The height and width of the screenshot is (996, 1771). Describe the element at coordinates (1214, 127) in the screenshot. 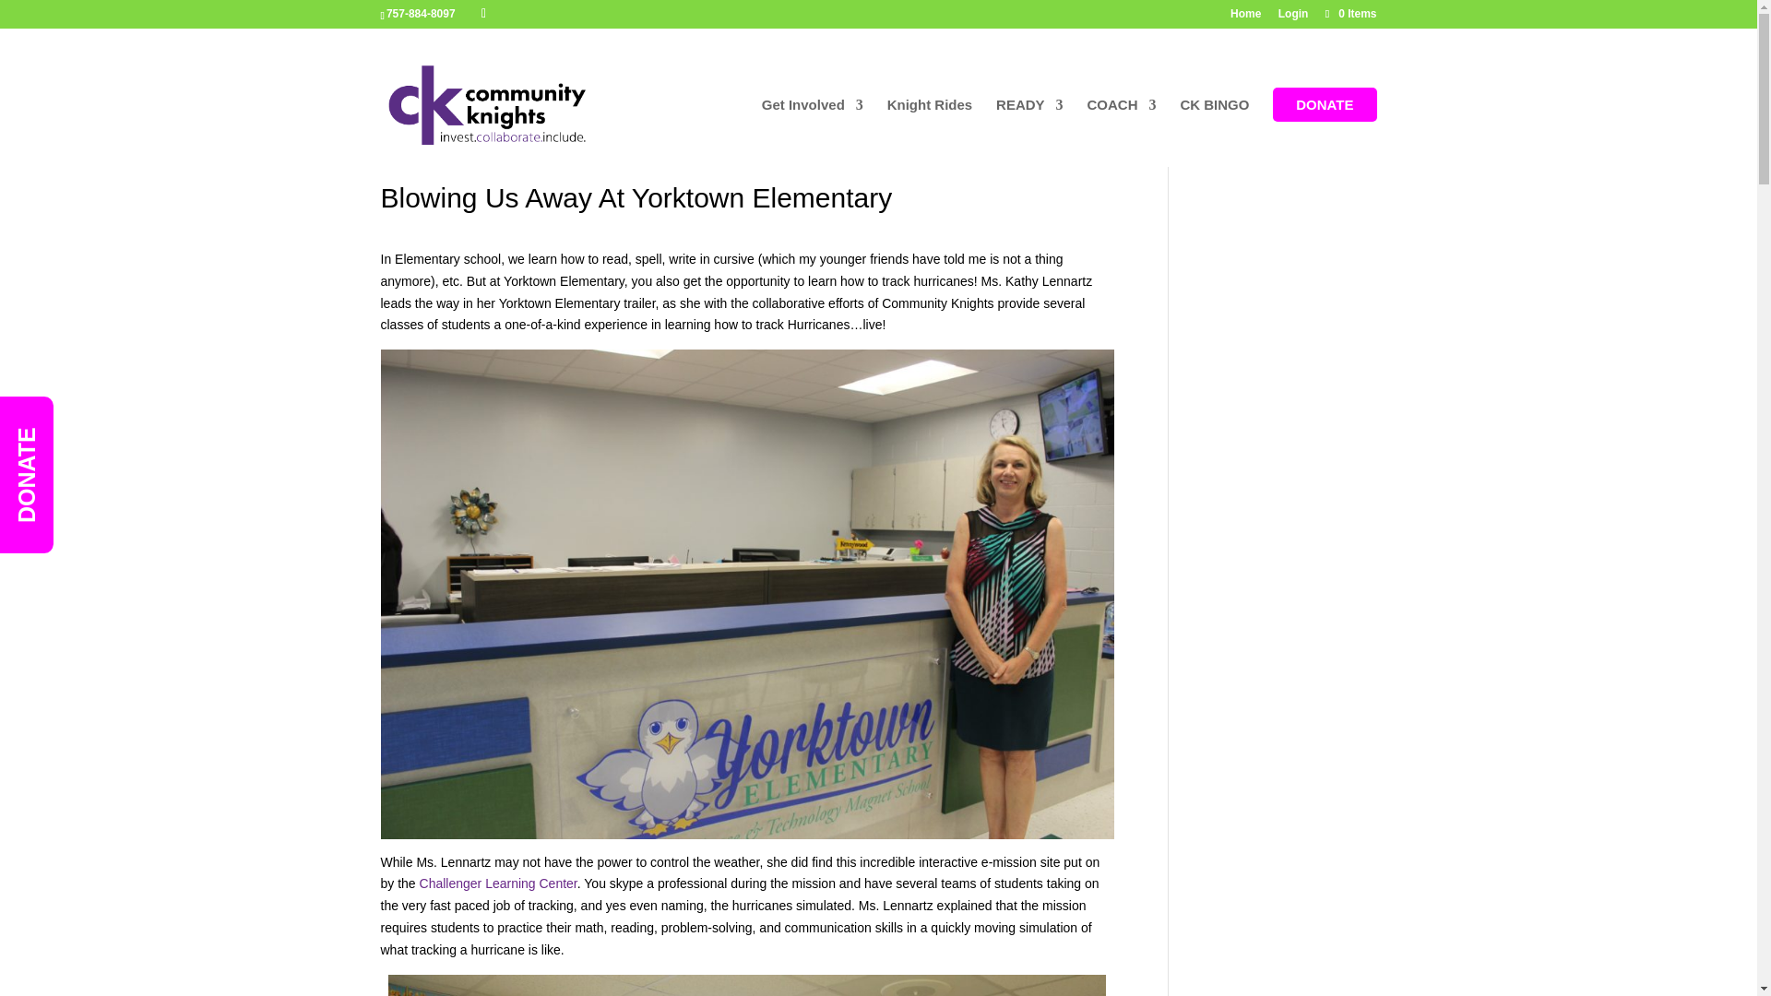

I see `CK BINGO` at that location.